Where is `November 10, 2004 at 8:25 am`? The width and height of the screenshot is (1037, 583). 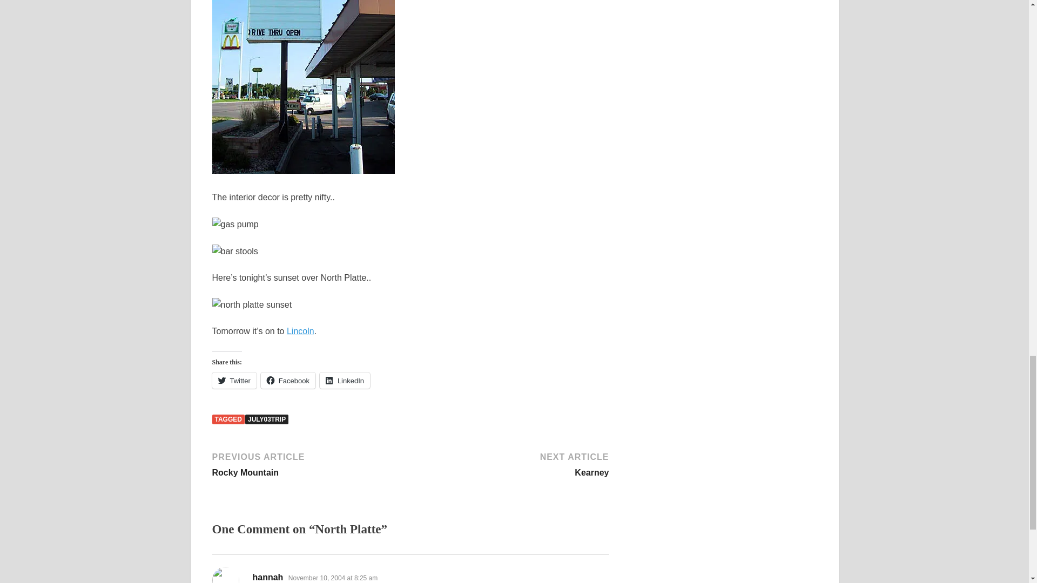
November 10, 2004 at 8:25 am is located at coordinates (345, 381).